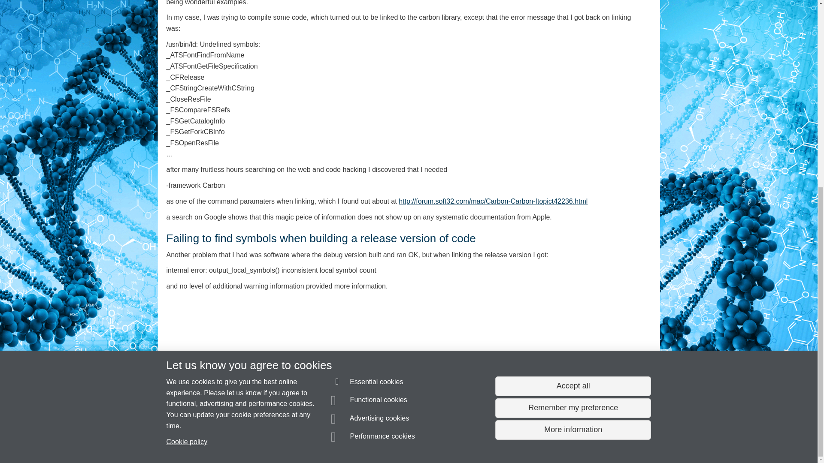  What do you see at coordinates (291, 441) in the screenshot?
I see `Copyright Statement` at bounding box center [291, 441].